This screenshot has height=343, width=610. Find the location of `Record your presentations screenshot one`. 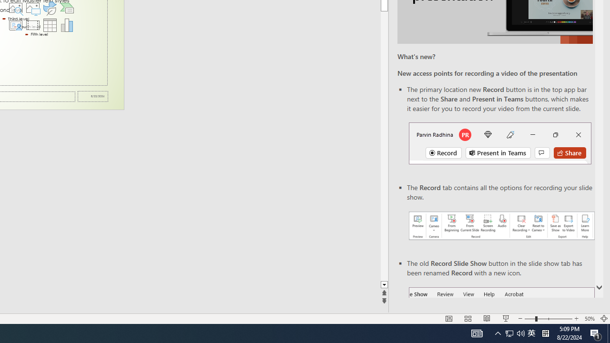

Record your presentations screenshot one is located at coordinates (501, 226).